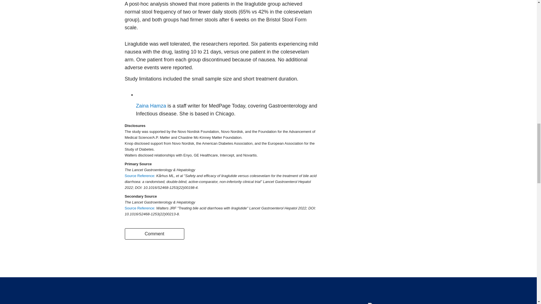  What do you see at coordinates (317, 290) in the screenshot?
I see `Visit us on YouTube. Opens in a new tab or window` at bounding box center [317, 290].